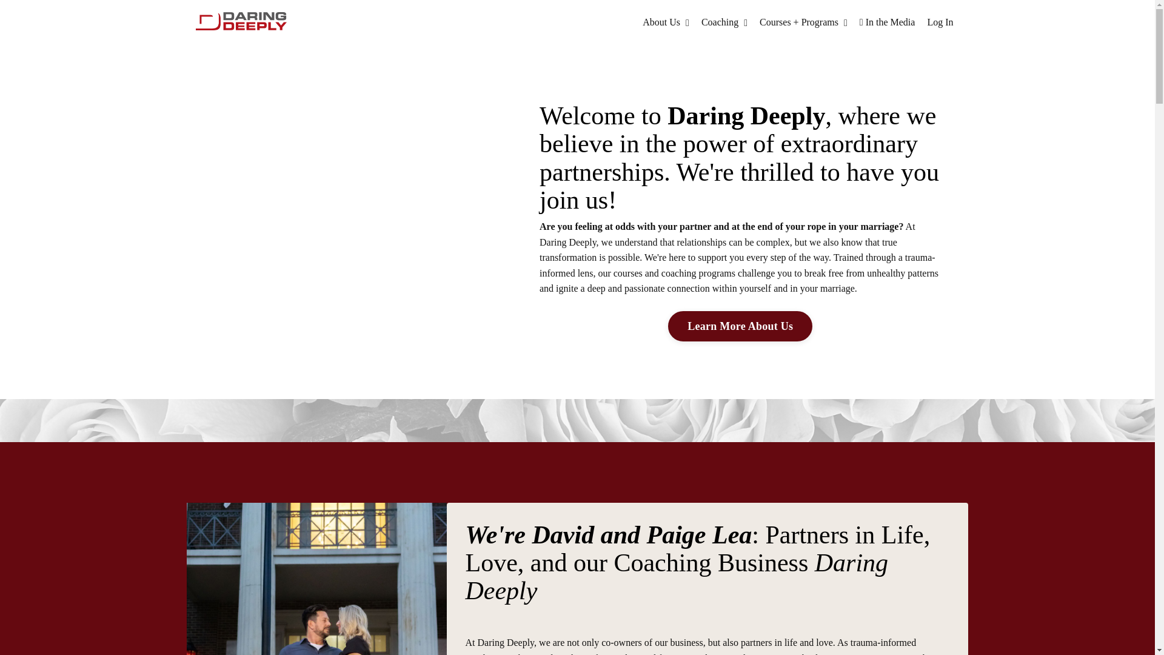 The height and width of the screenshot is (655, 1164). Describe the element at coordinates (666, 22) in the screenshot. I see `About Us` at that location.